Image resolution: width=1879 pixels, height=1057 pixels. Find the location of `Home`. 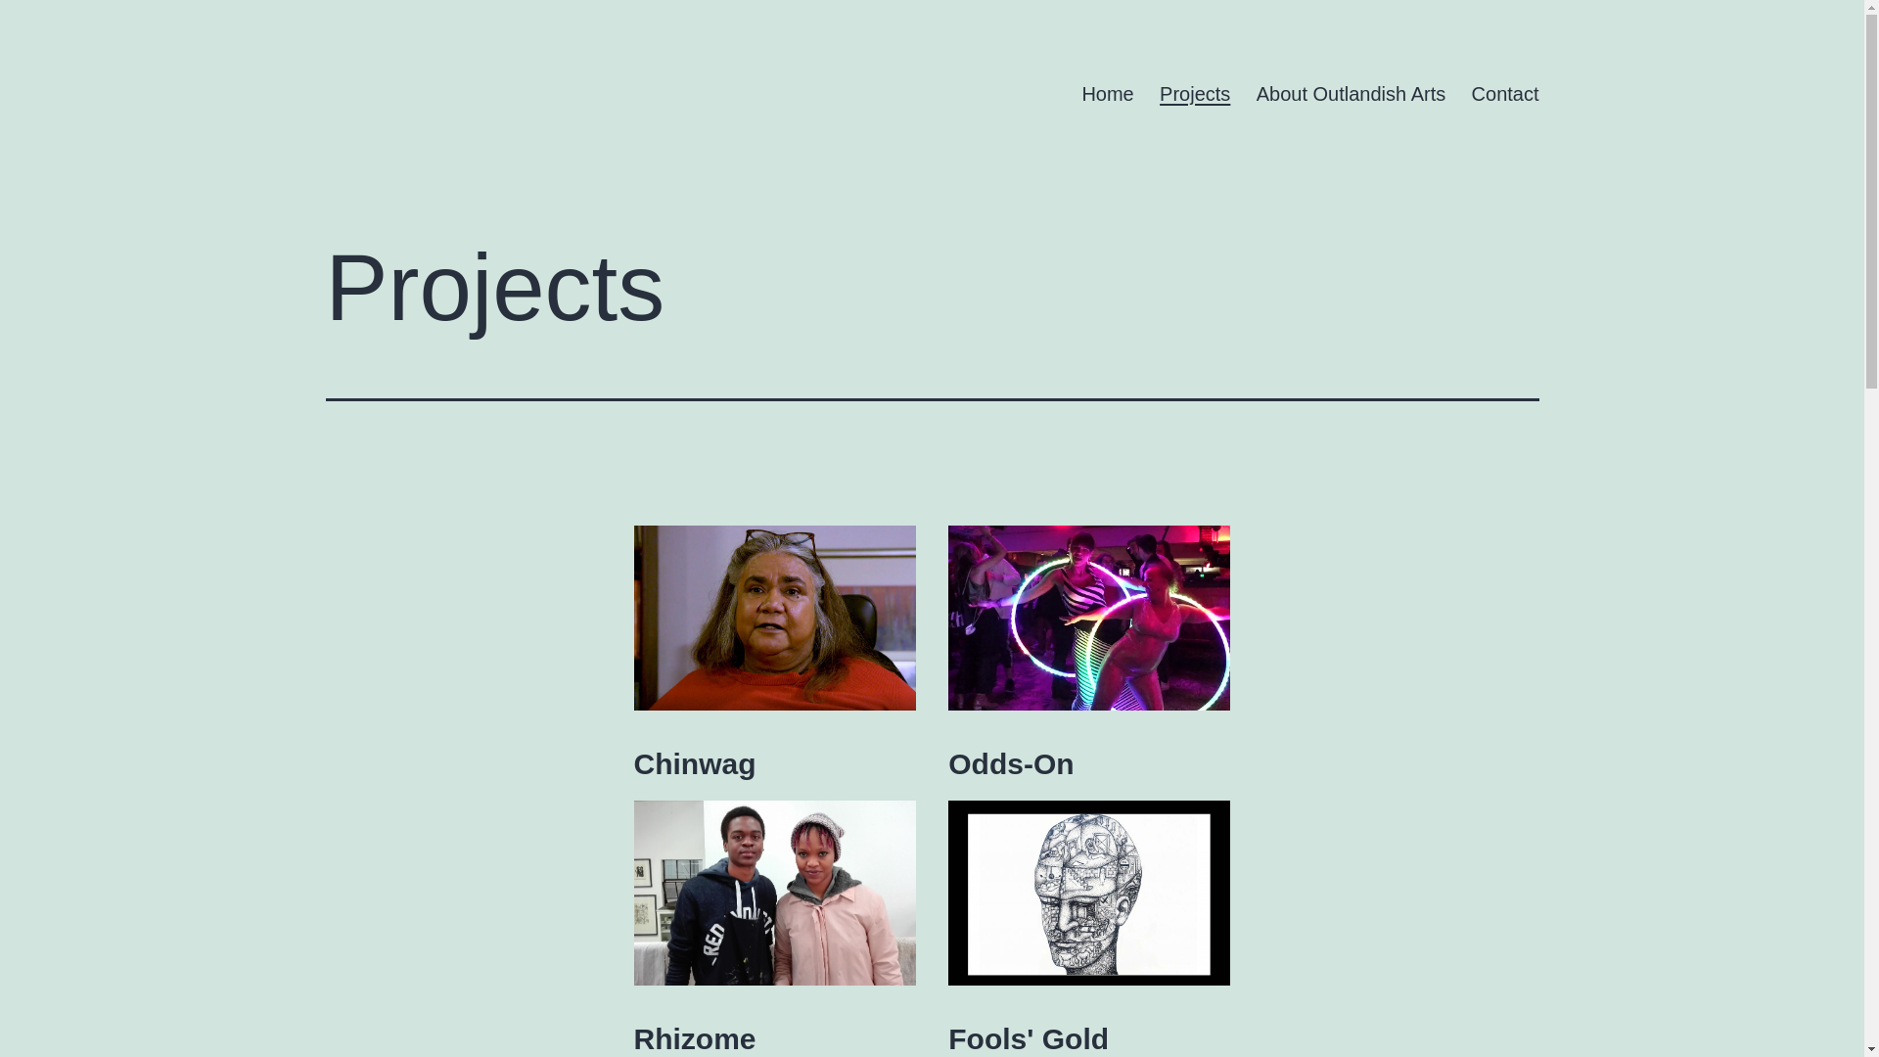

Home is located at coordinates (1108, 94).